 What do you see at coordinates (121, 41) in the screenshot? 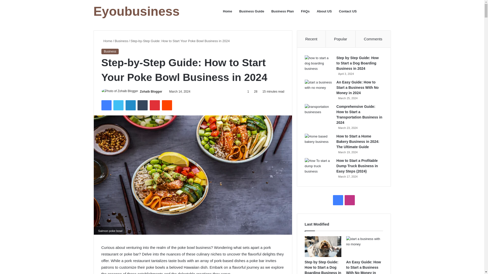
I see `Business` at bounding box center [121, 41].